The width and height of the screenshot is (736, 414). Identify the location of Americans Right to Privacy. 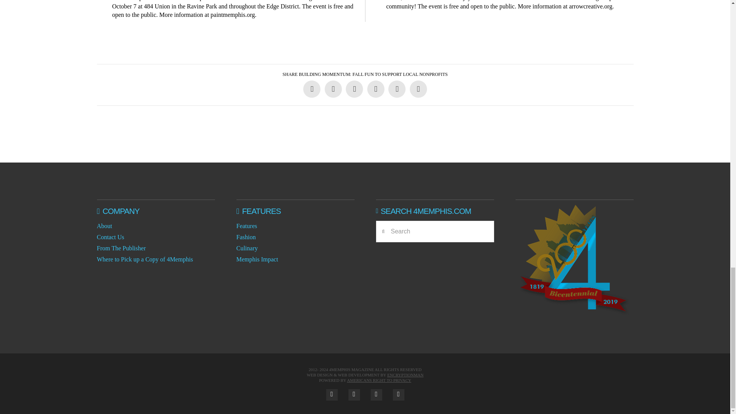
(379, 380).